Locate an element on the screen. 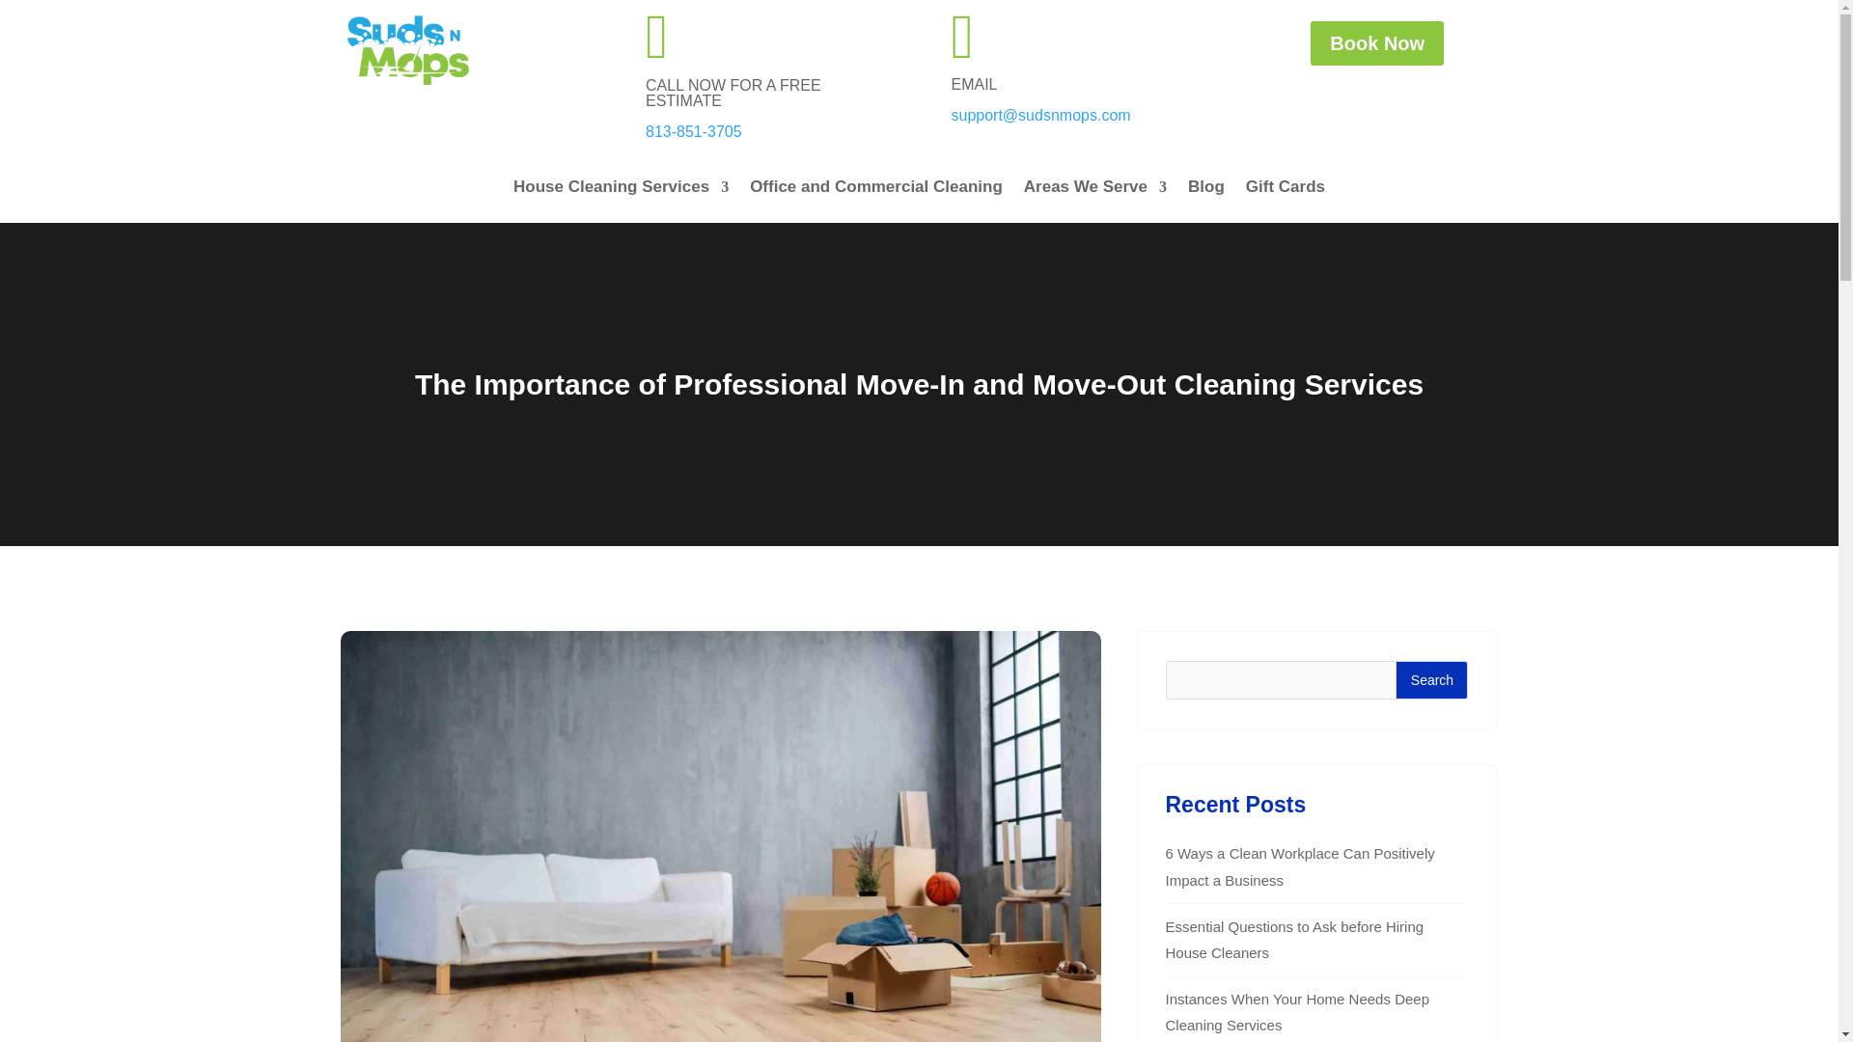 Image resolution: width=1853 pixels, height=1042 pixels. Blog is located at coordinates (1206, 191).